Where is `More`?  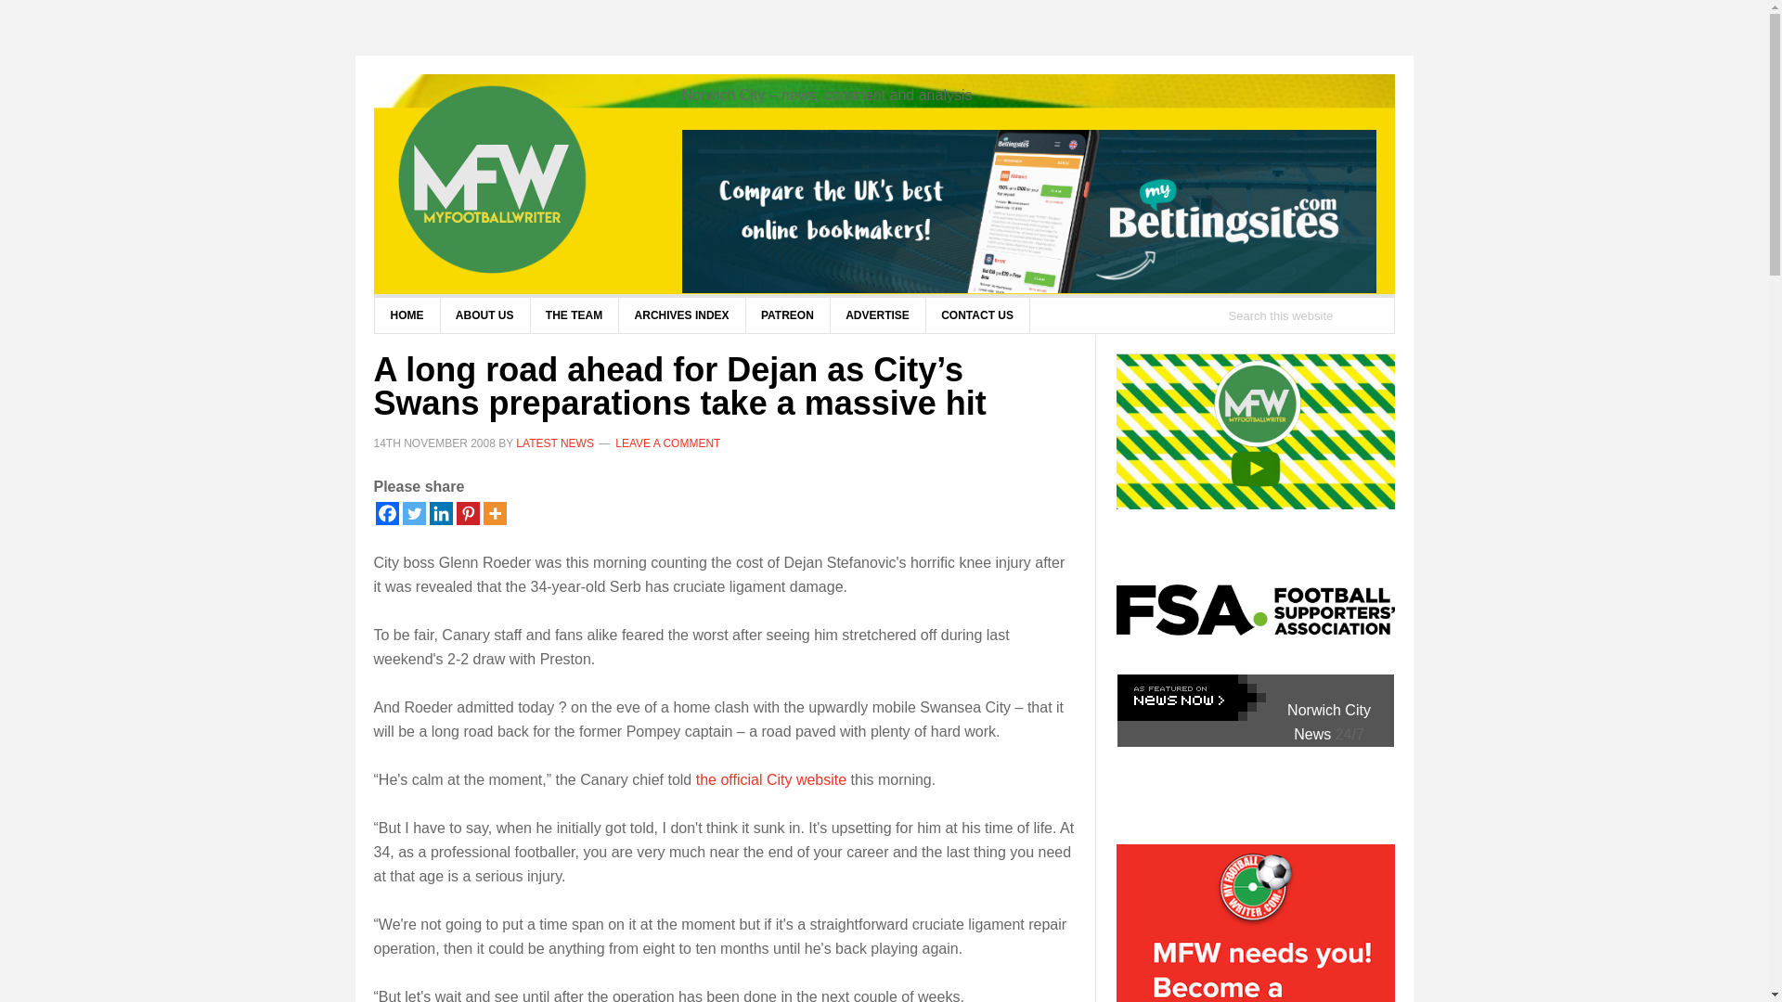 More is located at coordinates (494, 513).